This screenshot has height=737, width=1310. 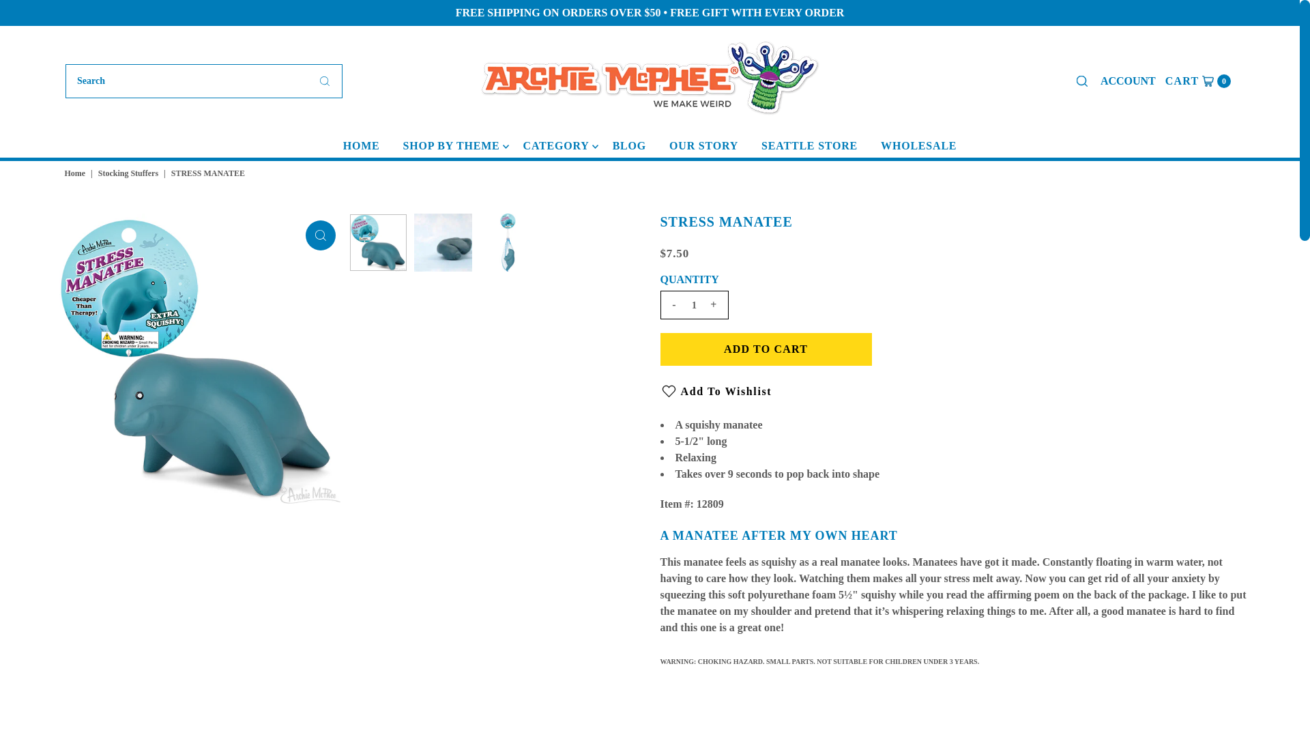 What do you see at coordinates (320, 235) in the screenshot?
I see `SHOP BY THEME` at bounding box center [320, 235].